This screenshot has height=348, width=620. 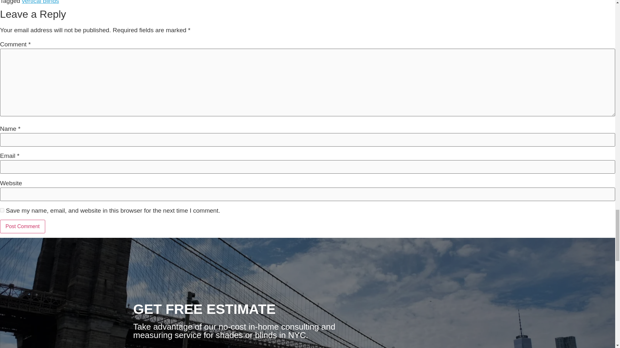 I want to click on yes, so click(x=2, y=210).